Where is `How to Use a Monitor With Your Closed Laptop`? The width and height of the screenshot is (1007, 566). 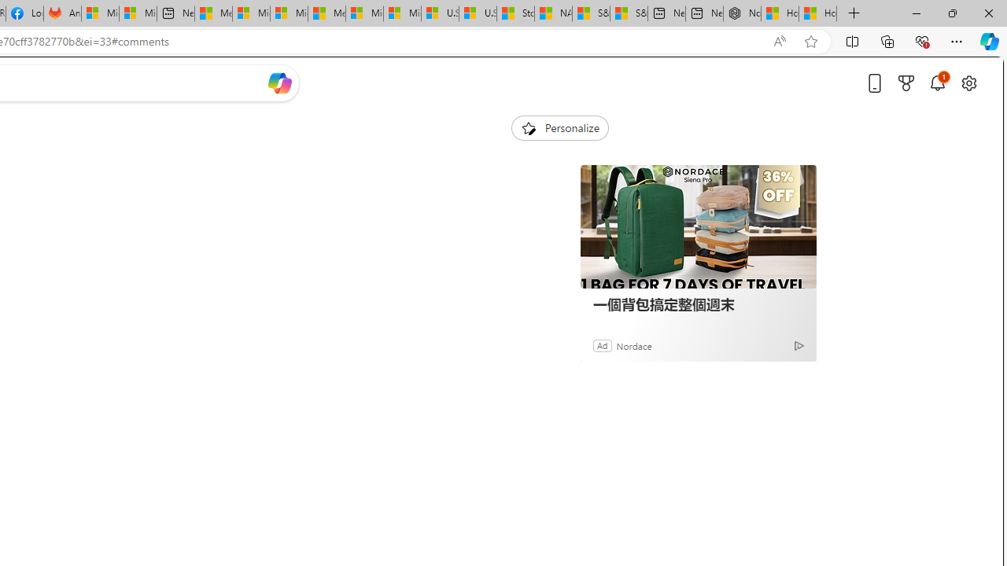 How to Use a Monitor With Your Closed Laptop is located at coordinates (818, 14).